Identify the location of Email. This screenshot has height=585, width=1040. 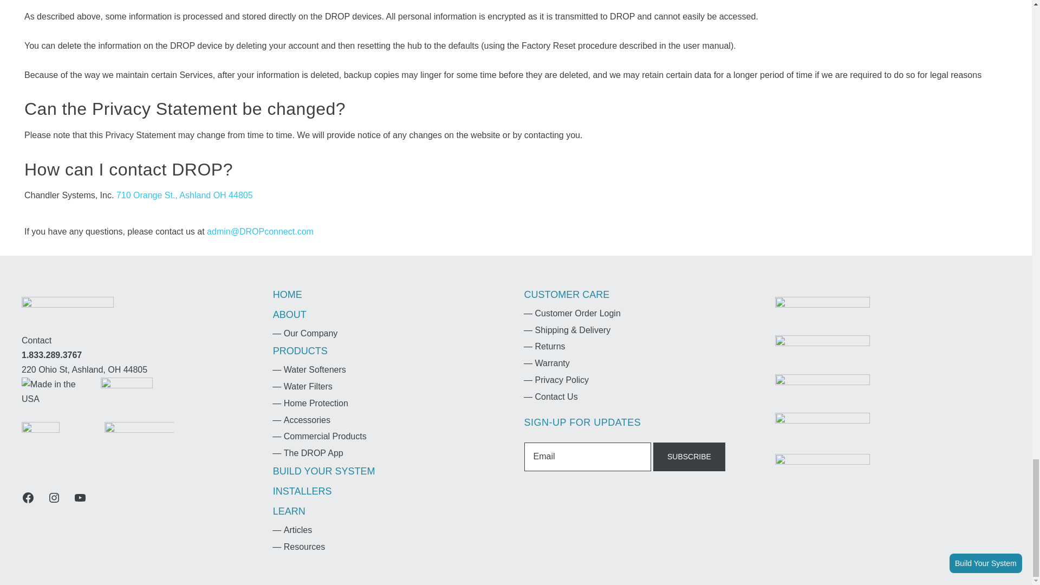
(587, 457).